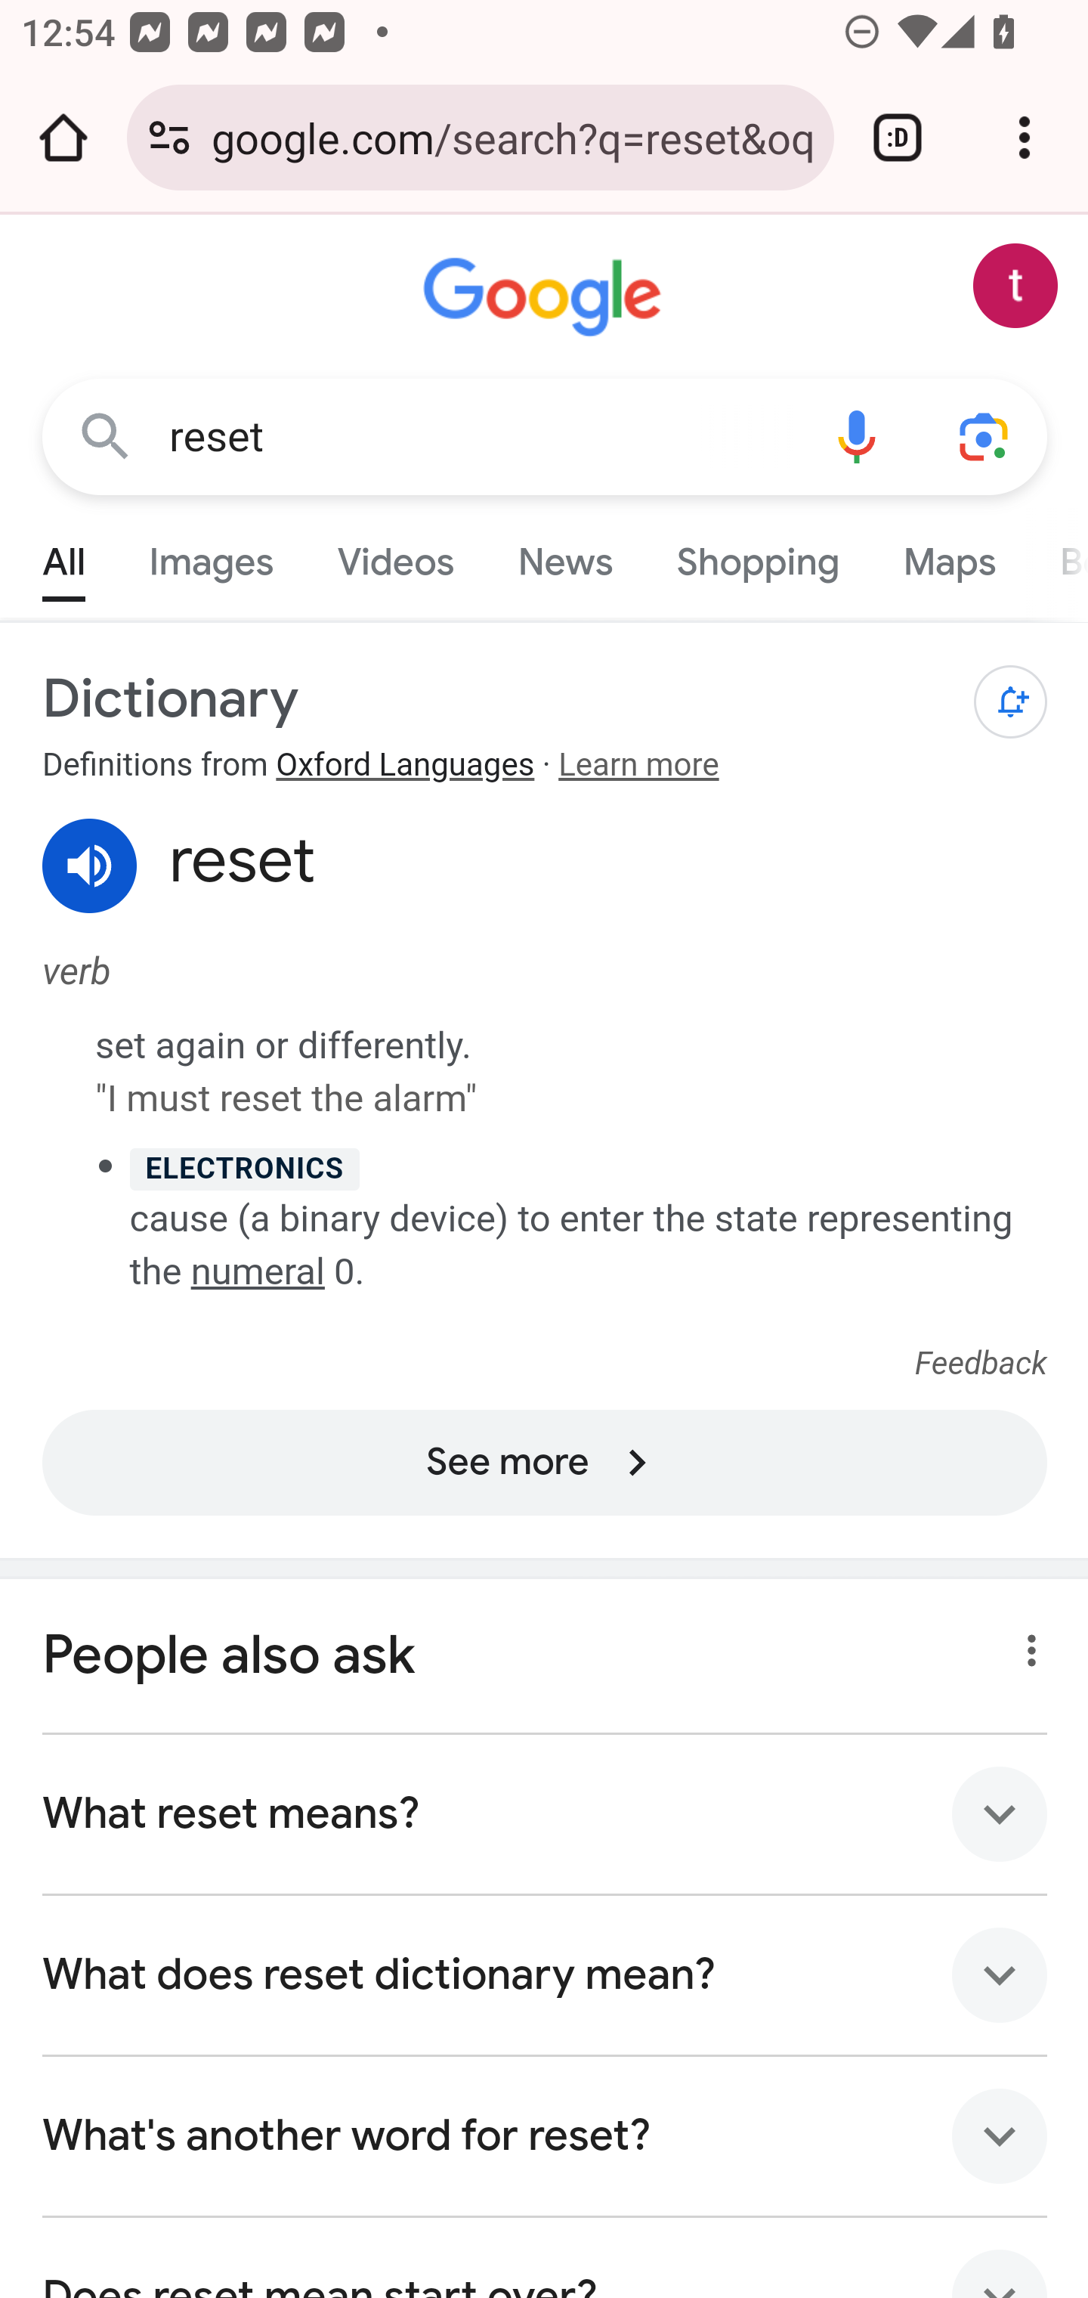 The height and width of the screenshot is (2298, 1088). Describe the element at coordinates (405, 767) in the screenshot. I see `Oxford Languages` at that location.